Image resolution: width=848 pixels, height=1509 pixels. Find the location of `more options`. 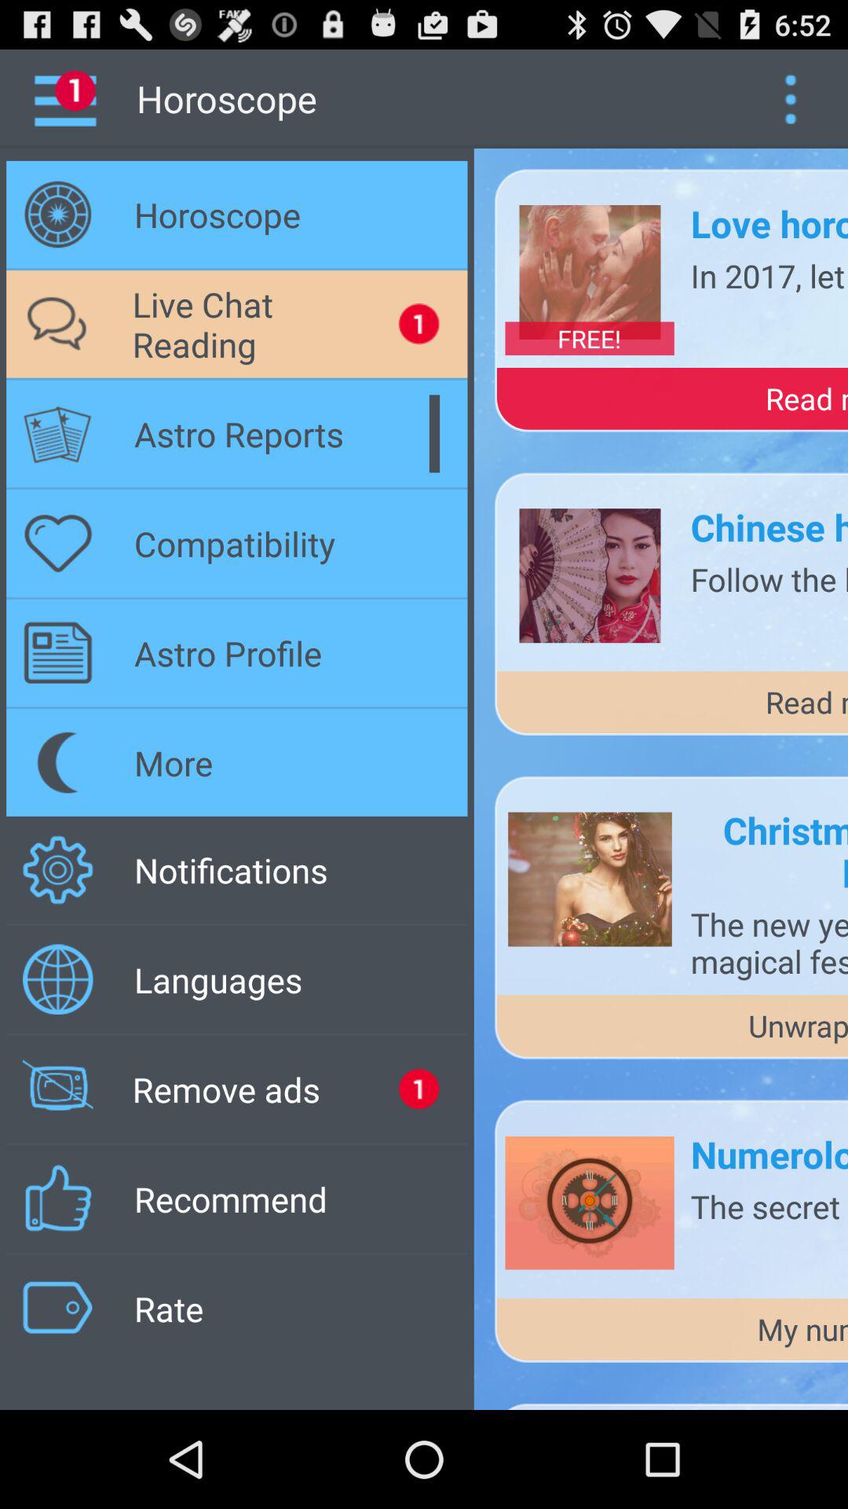

more options is located at coordinates (790, 99).